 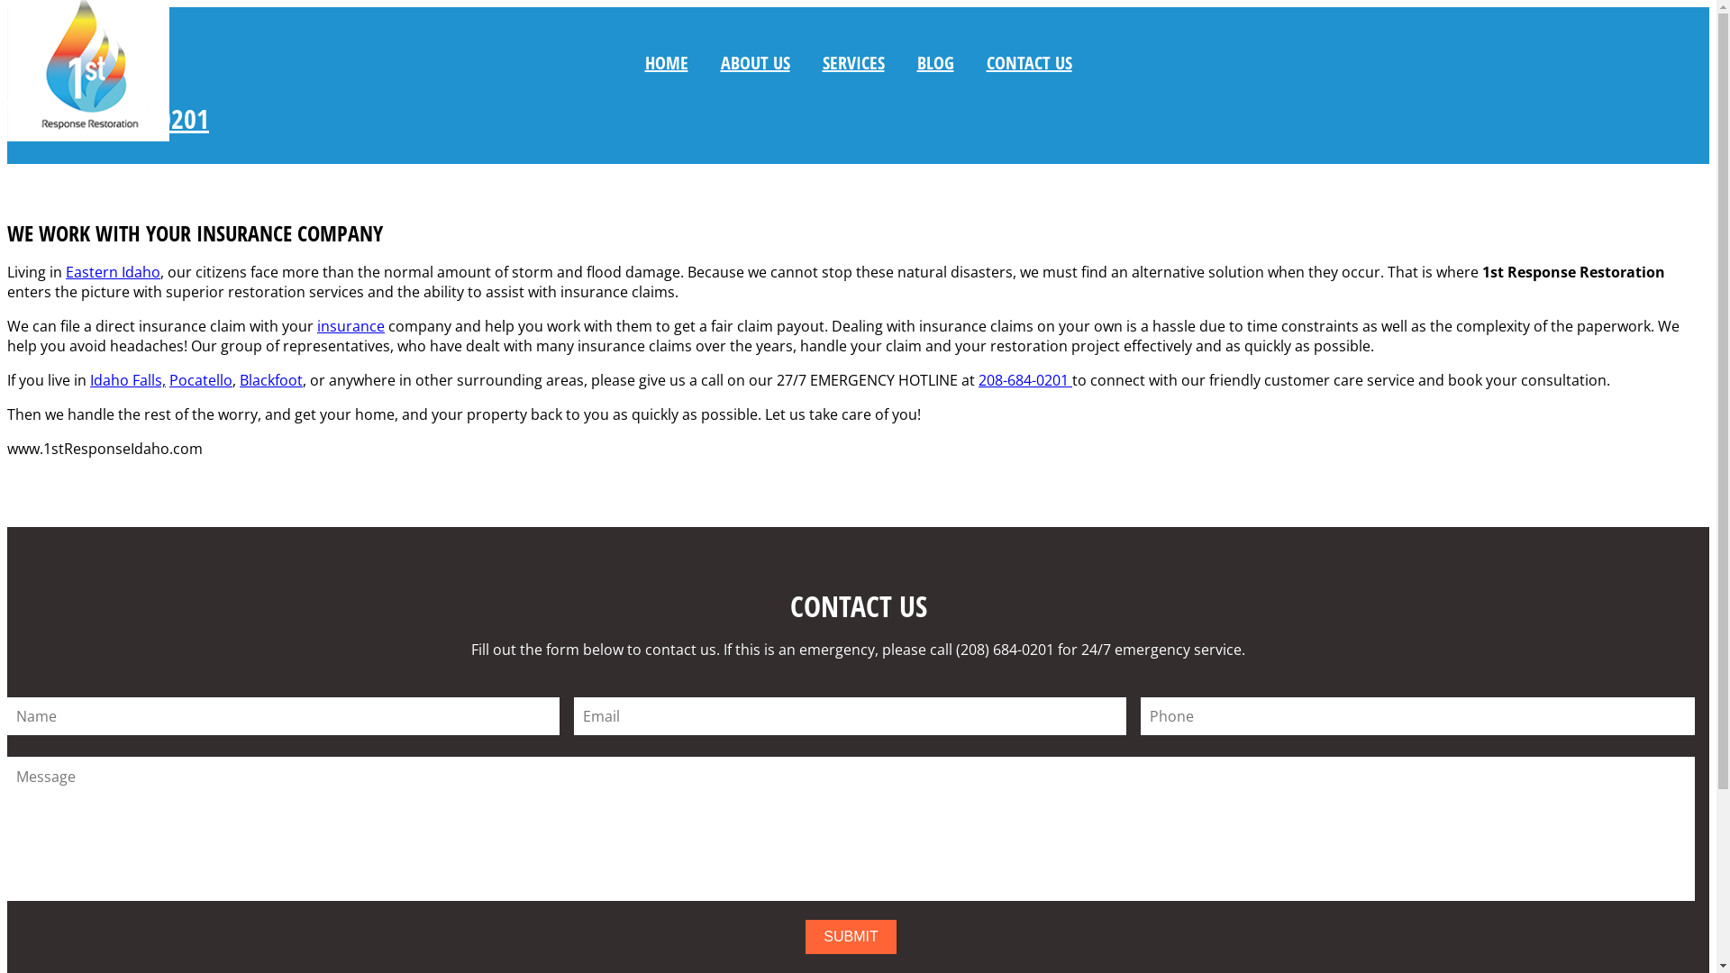 What do you see at coordinates (271, 380) in the screenshot?
I see `Blackfoot` at bounding box center [271, 380].